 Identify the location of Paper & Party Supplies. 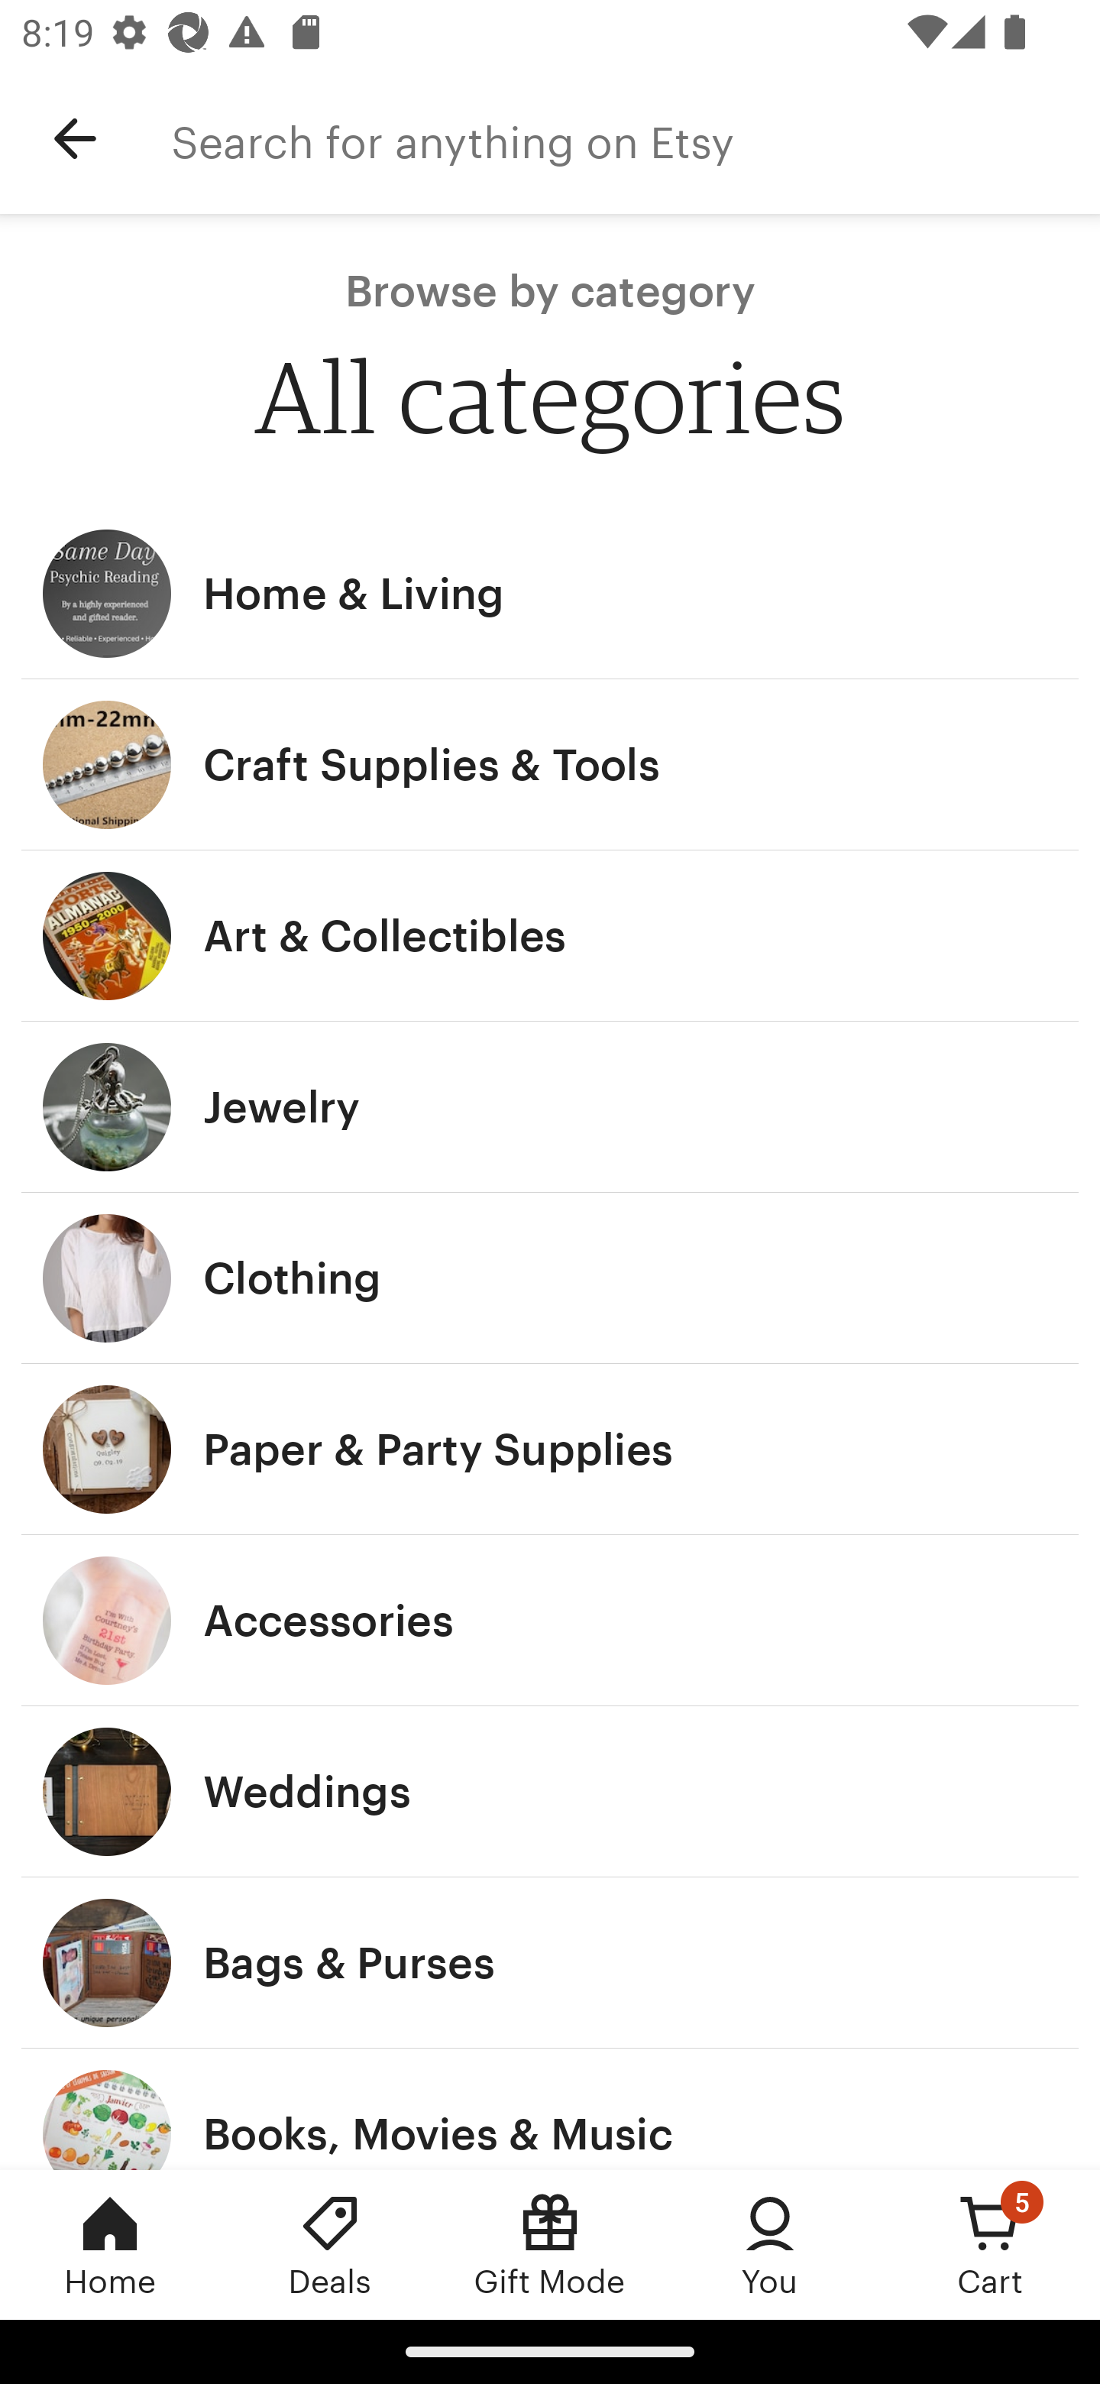
(550, 1449).